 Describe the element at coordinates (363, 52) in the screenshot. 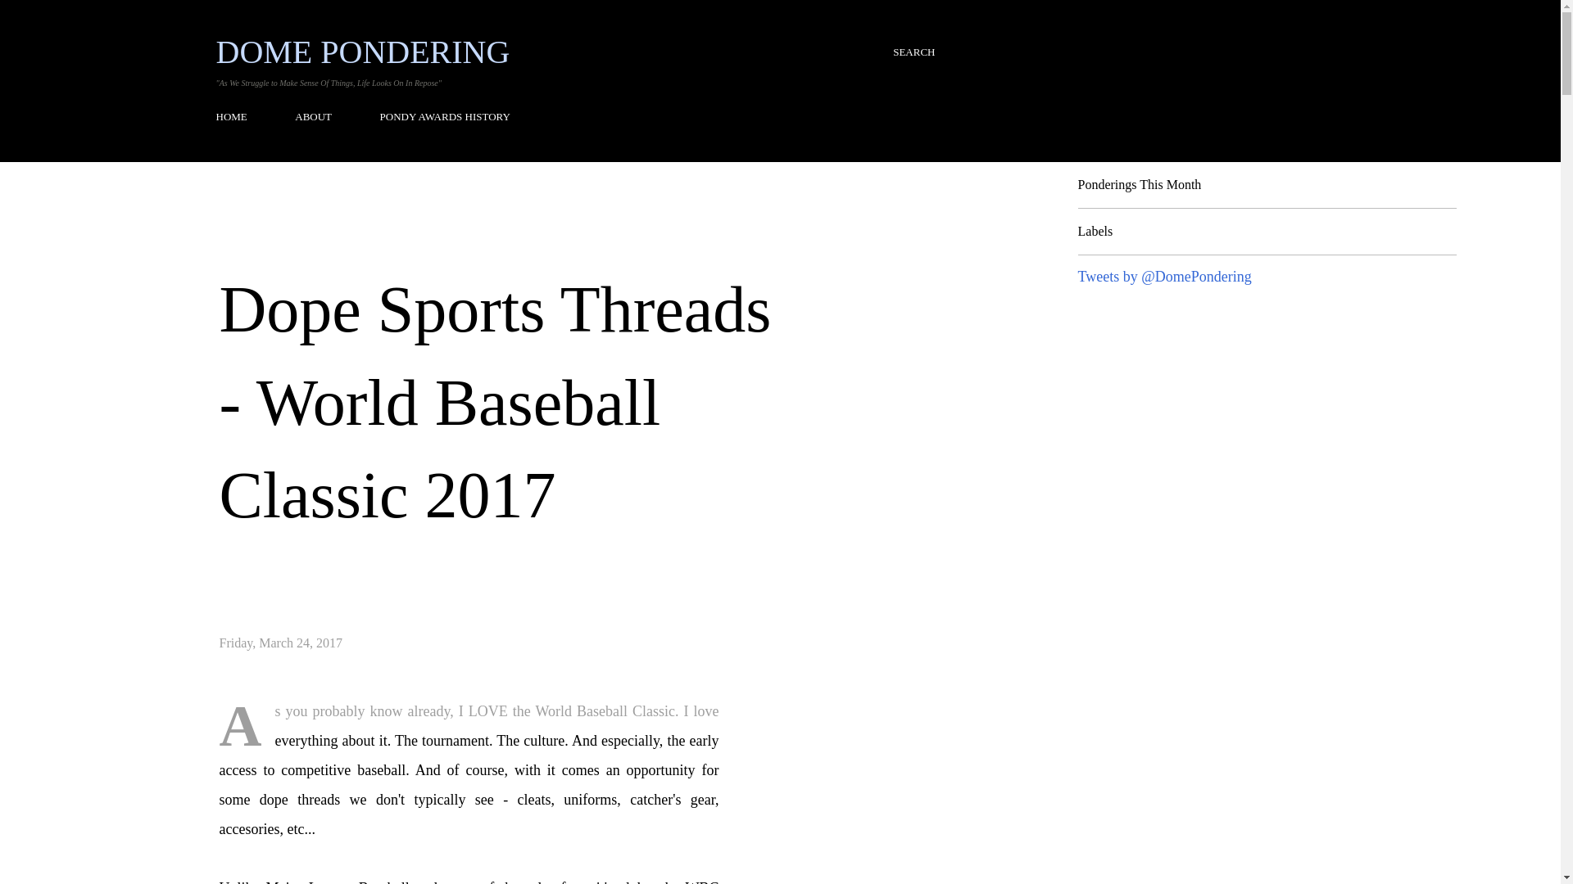

I see `DOME PONDERING` at that location.